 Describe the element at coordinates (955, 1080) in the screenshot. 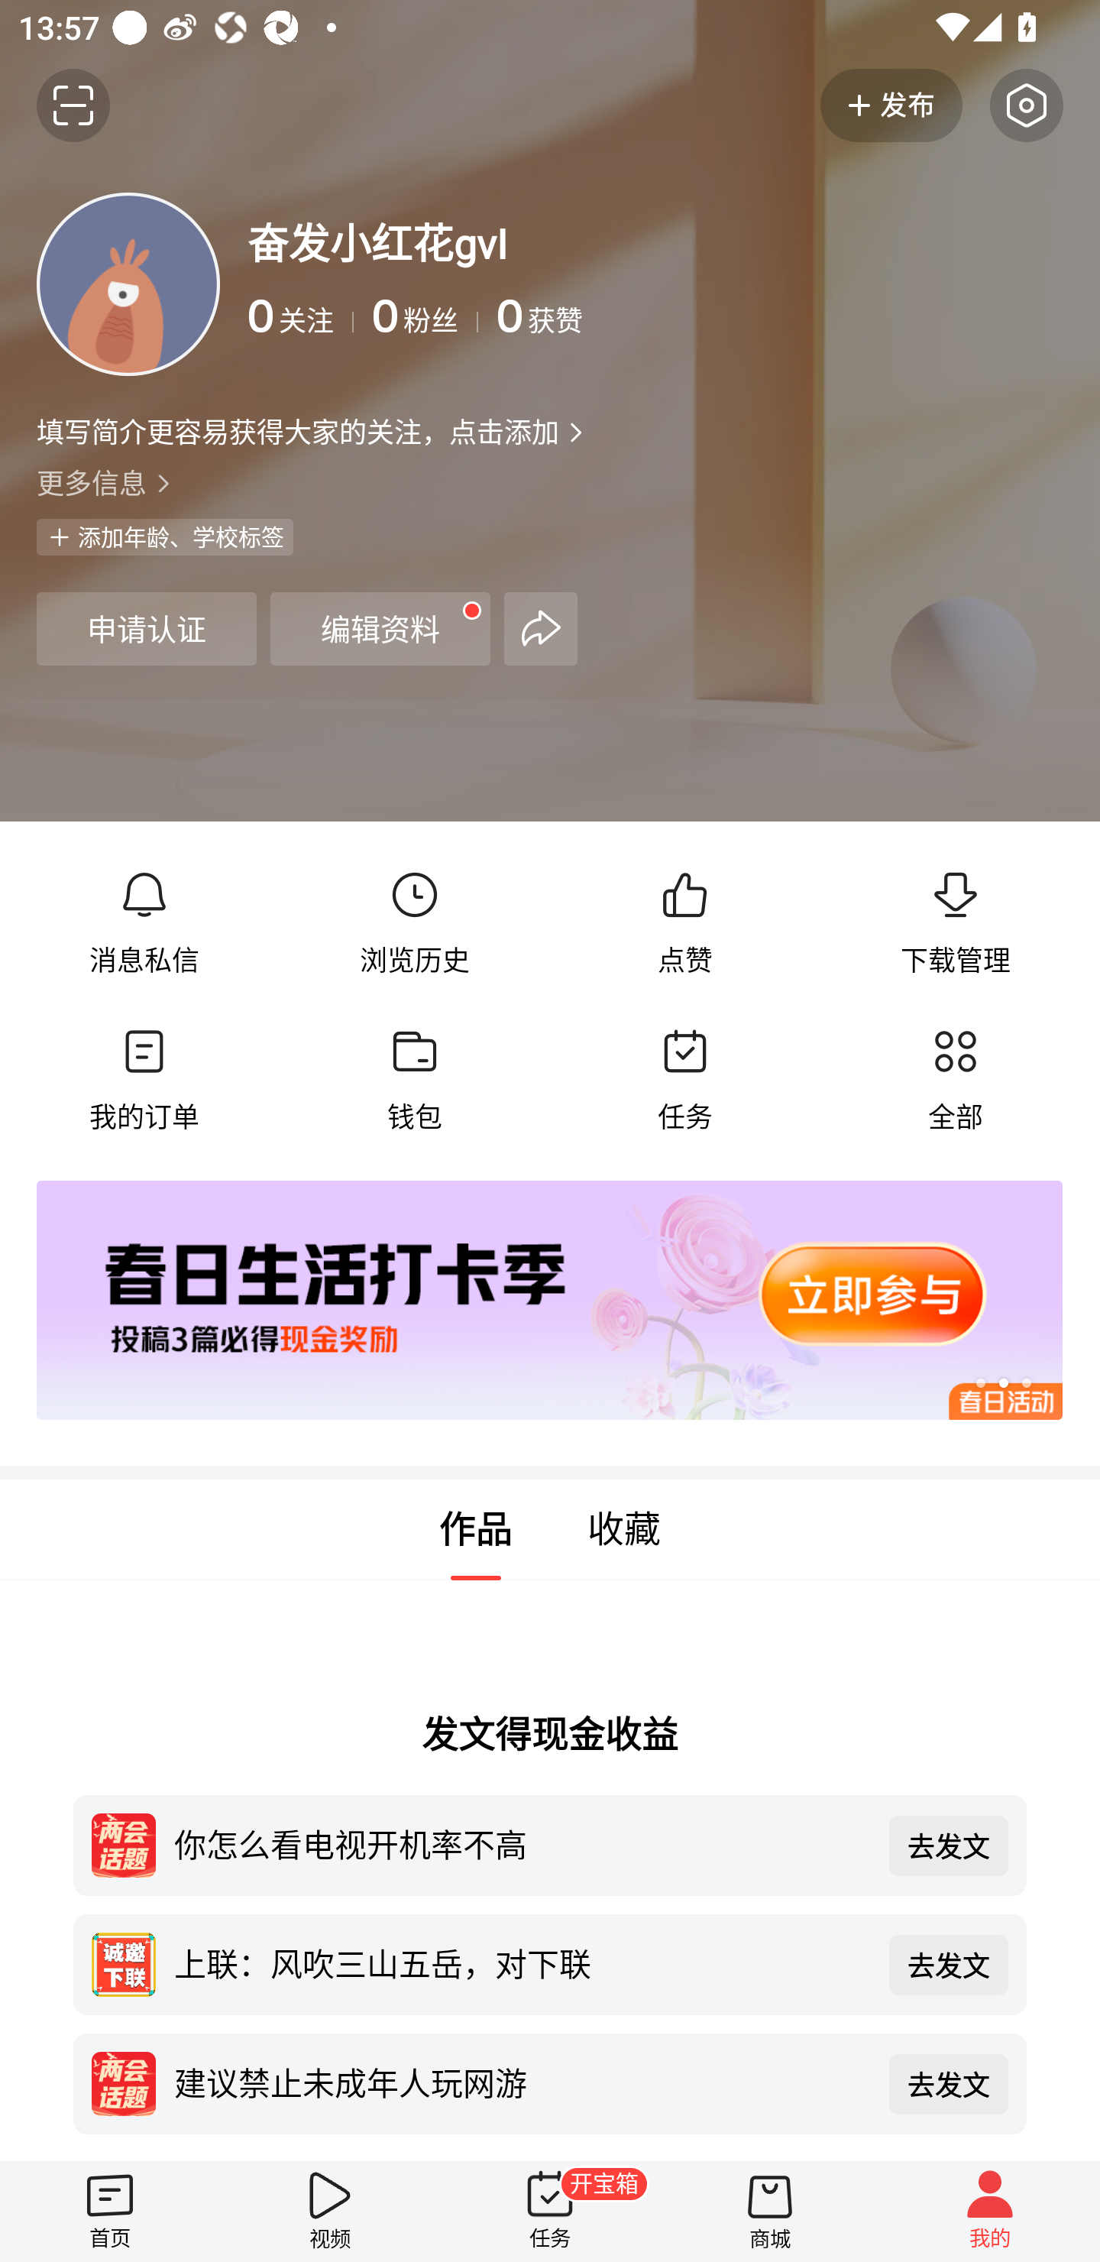

I see `全部` at that location.